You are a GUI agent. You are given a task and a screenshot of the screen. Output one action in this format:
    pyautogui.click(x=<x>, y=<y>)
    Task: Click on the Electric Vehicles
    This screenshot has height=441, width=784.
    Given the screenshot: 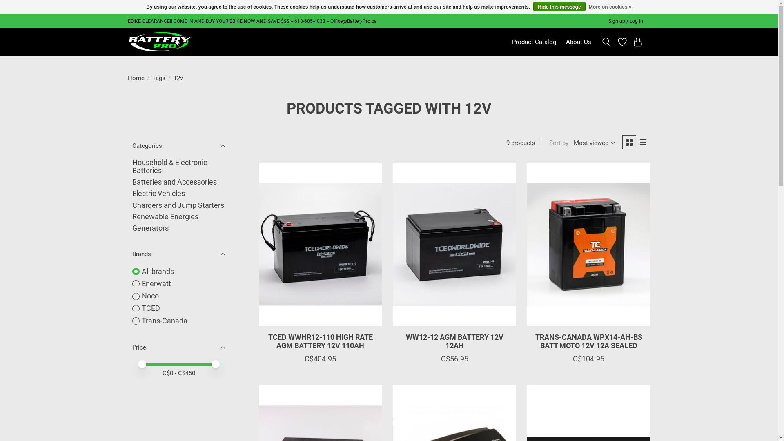 What is the action you would take?
    pyautogui.click(x=158, y=194)
    